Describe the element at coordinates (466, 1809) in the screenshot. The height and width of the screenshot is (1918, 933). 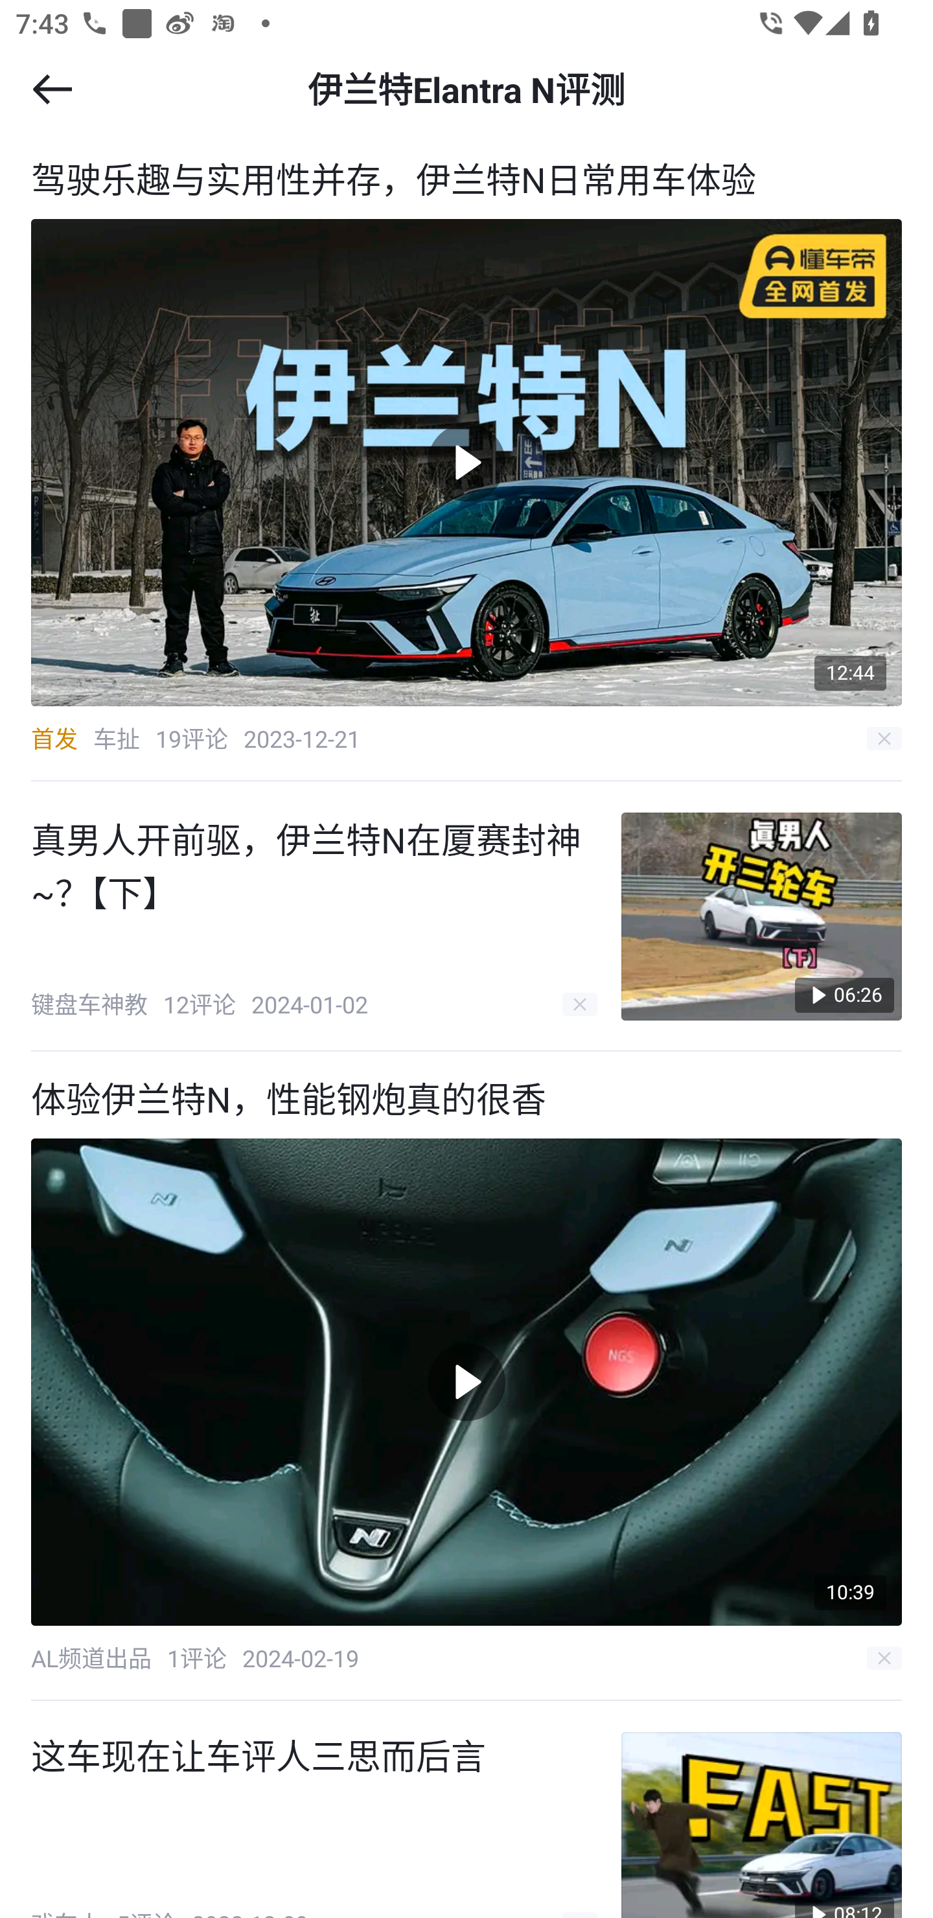
I see `这车现在让车评人三思而后言 戏车人 5评论 2023-12-09  08:12` at that location.